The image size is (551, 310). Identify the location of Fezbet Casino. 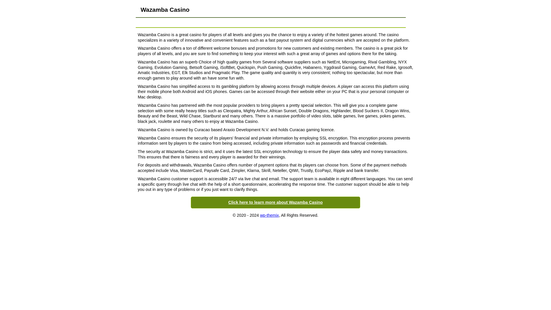
(188, 22).